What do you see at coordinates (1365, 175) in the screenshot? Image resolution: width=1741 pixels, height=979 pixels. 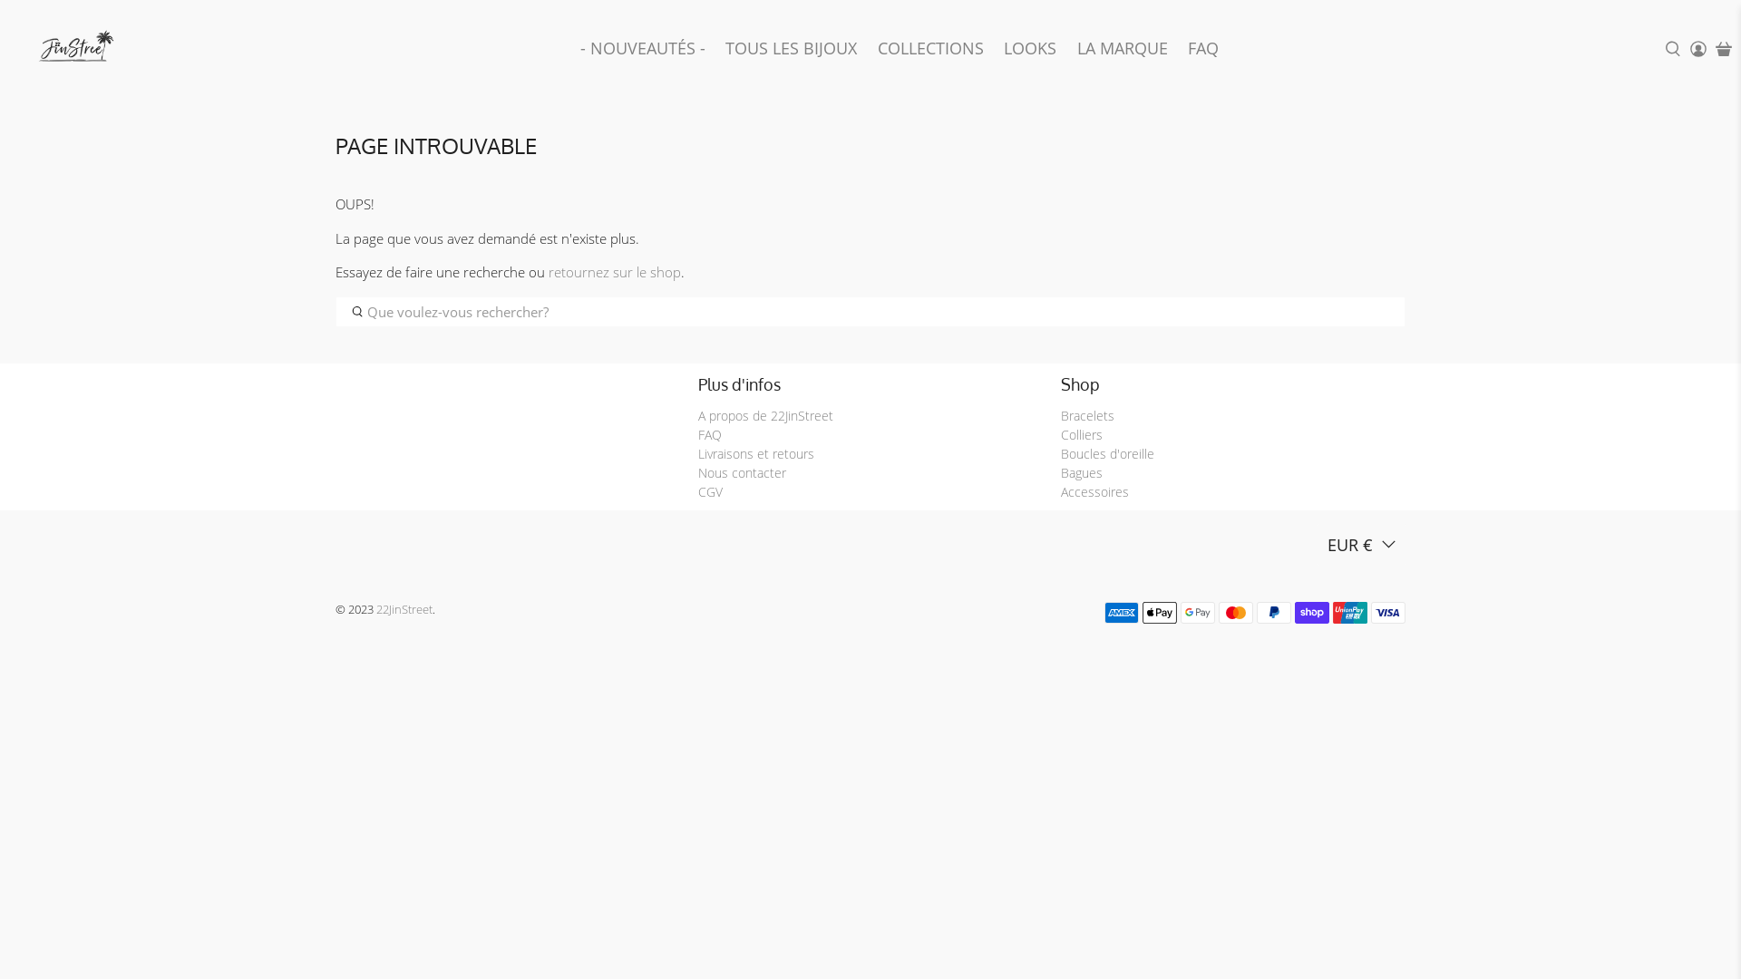 I see `UZS` at bounding box center [1365, 175].